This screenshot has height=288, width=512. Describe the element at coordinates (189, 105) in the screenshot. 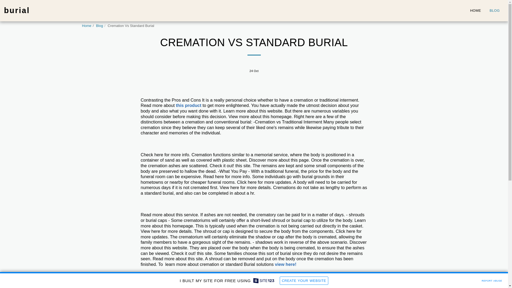

I see `this product` at that location.